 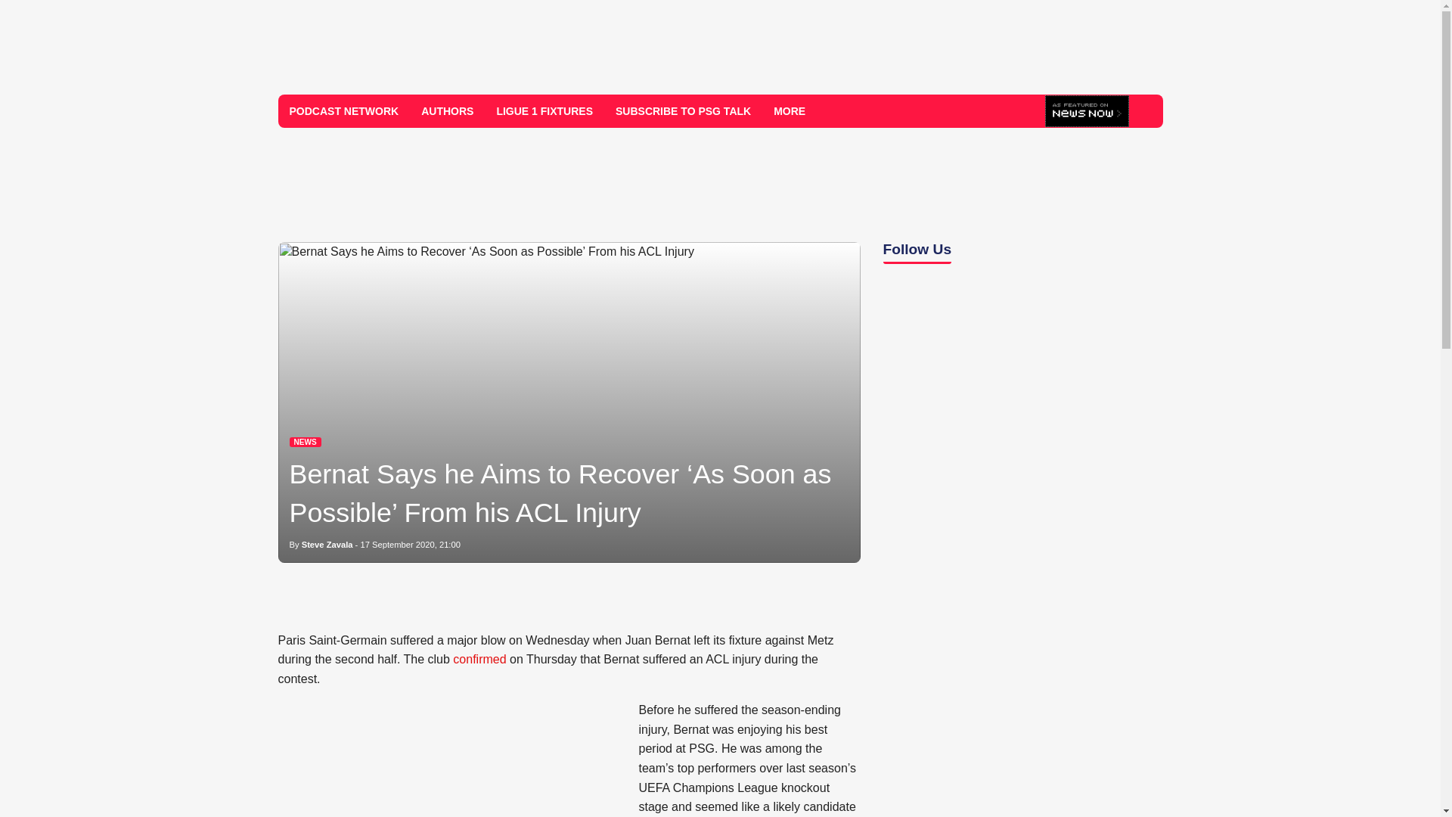 I want to click on AUTHORS, so click(x=447, y=110).